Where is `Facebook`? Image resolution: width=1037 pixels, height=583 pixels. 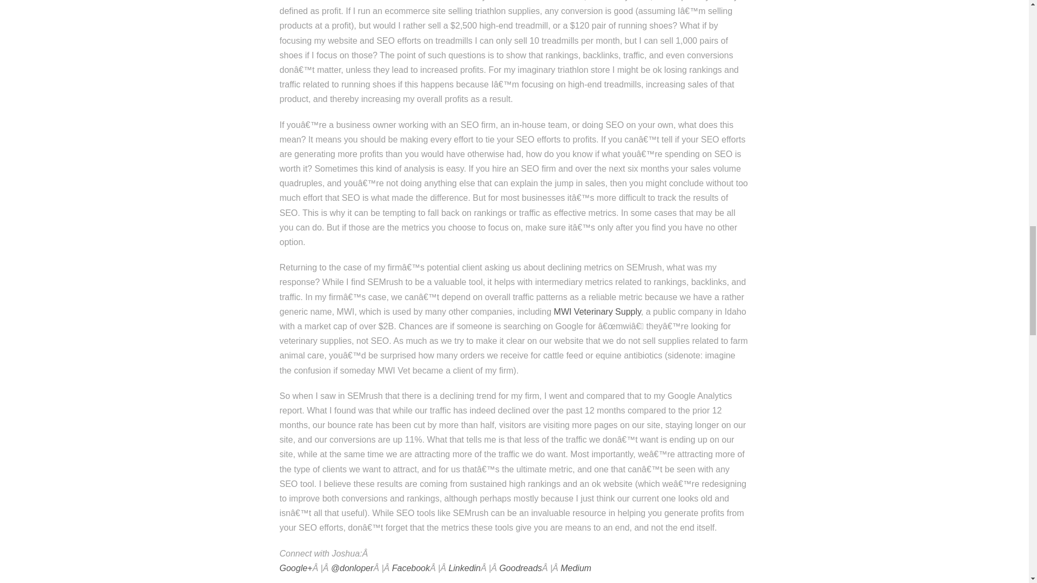 Facebook is located at coordinates (410, 568).